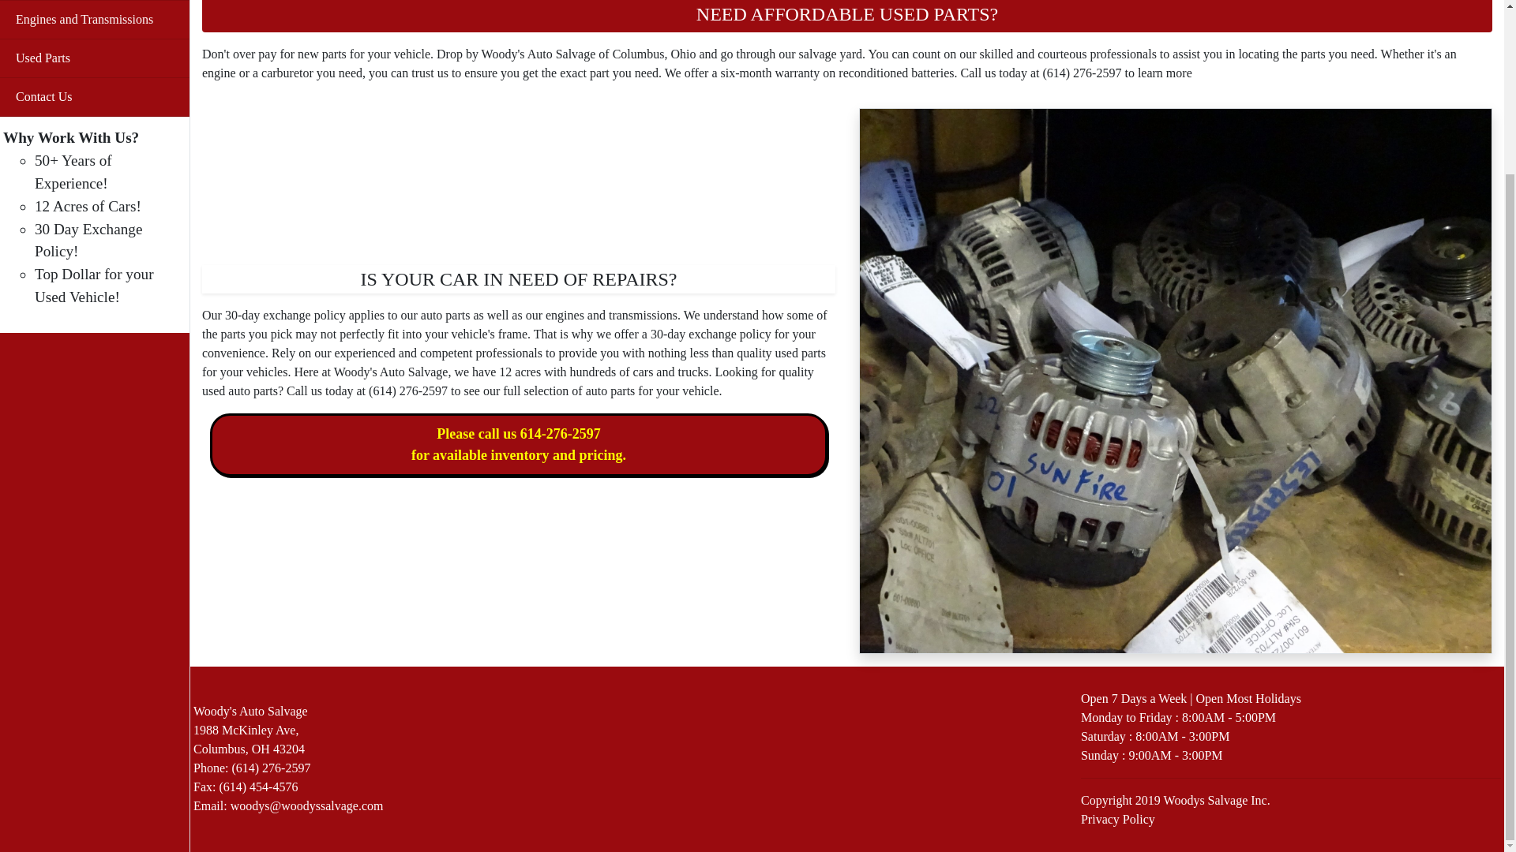  What do you see at coordinates (95, 58) in the screenshot?
I see `Contact Us` at bounding box center [95, 58].